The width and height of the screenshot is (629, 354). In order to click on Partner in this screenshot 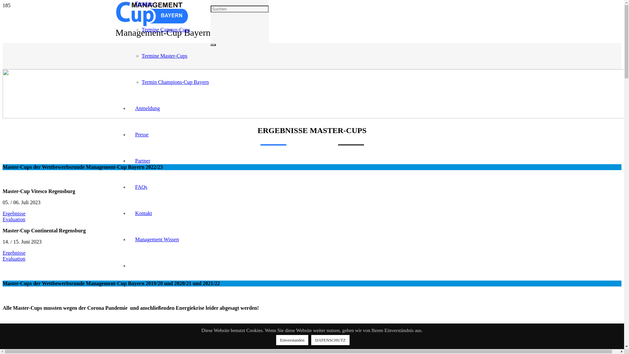, I will do `click(143, 161)`.